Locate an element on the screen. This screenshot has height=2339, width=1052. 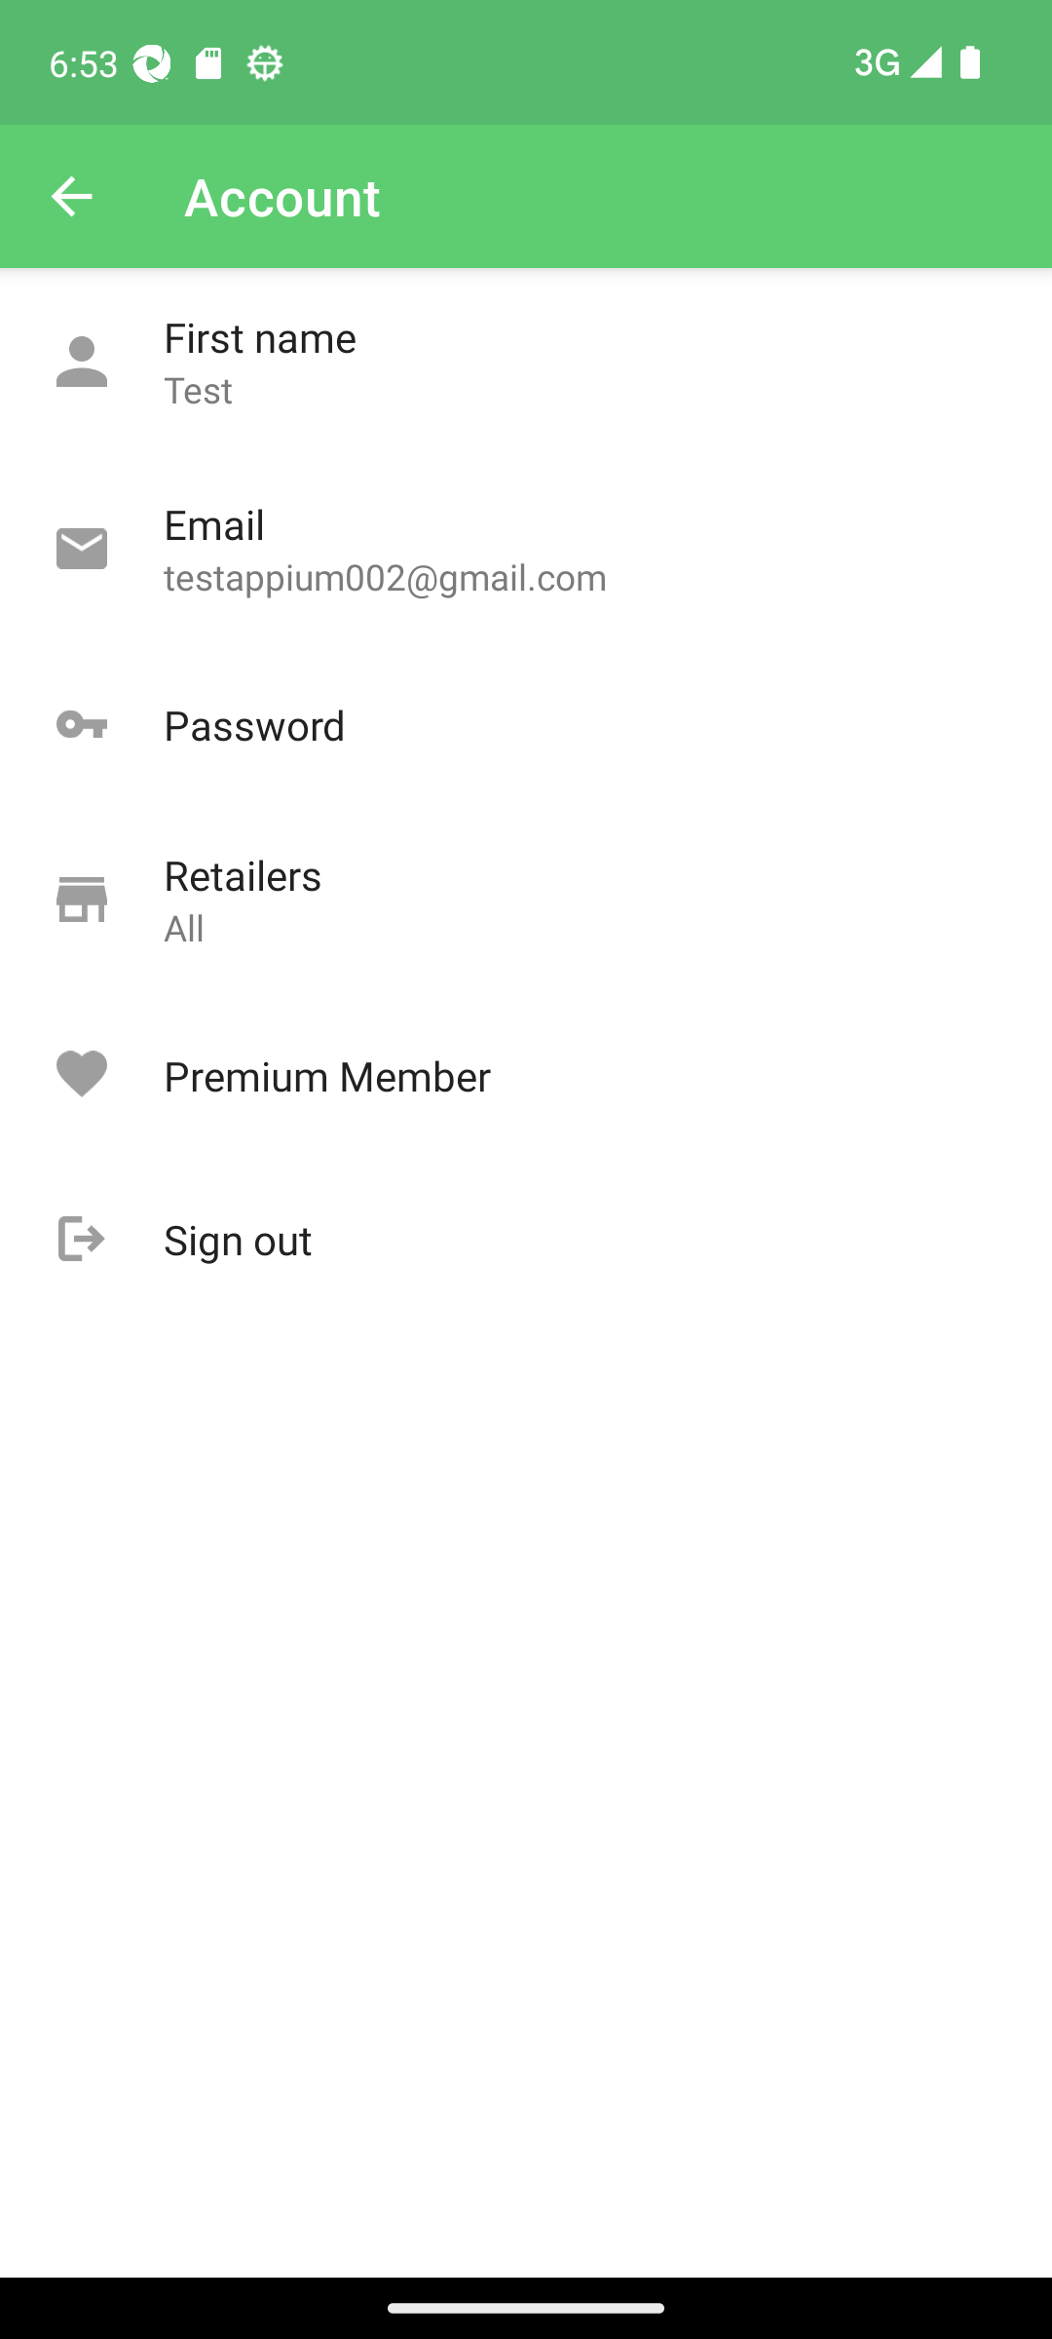
Password is located at coordinates (526, 725).